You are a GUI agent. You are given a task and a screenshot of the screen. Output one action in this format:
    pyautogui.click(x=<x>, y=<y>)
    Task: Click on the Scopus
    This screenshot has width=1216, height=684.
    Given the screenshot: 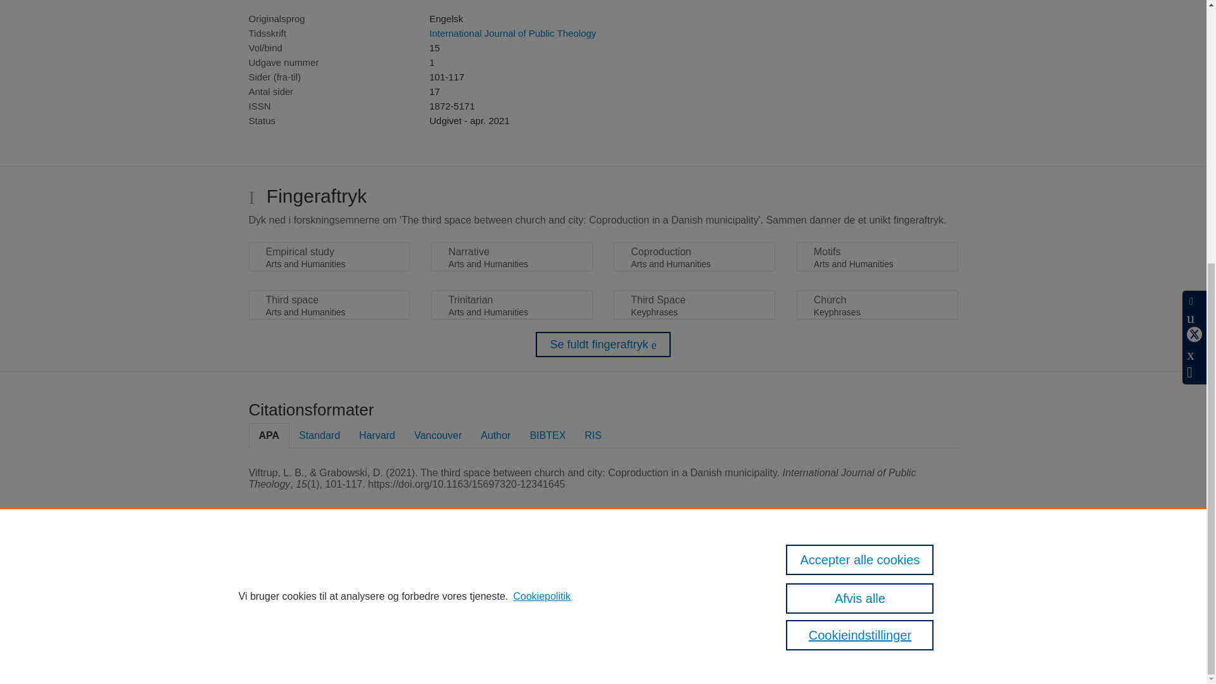 What is the action you would take?
    pyautogui.click(x=436, y=573)
    